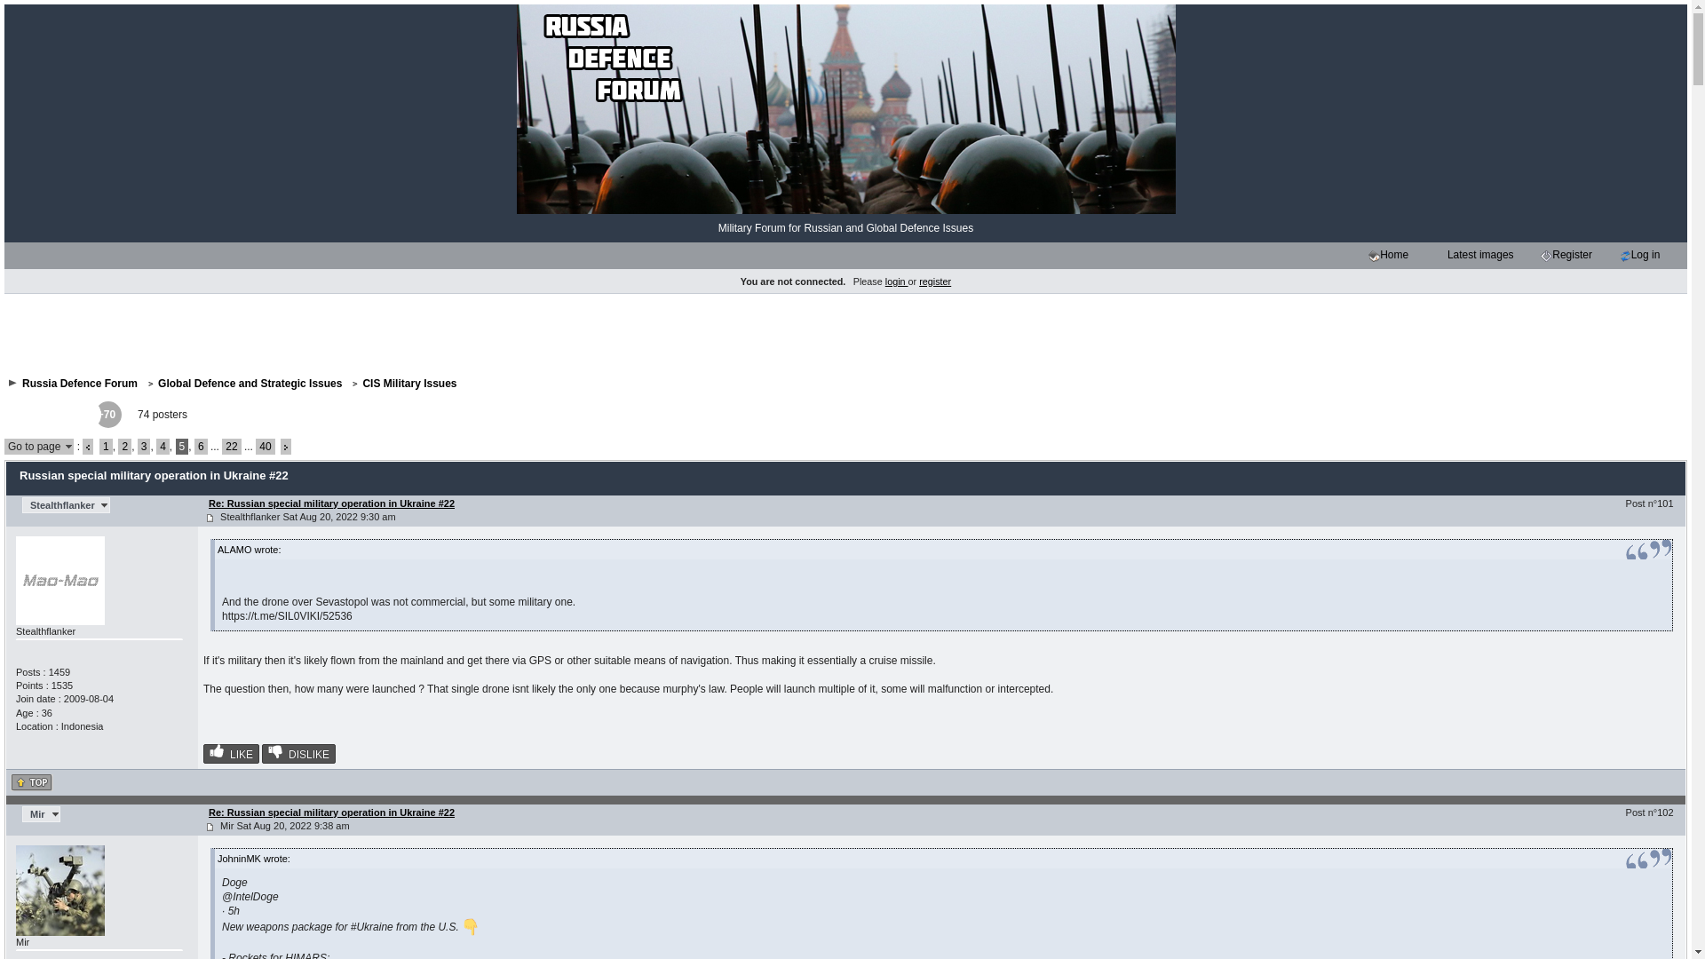 The height and width of the screenshot is (959, 1705). Describe the element at coordinates (37, 414) in the screenshot. I see `psg` at that location.